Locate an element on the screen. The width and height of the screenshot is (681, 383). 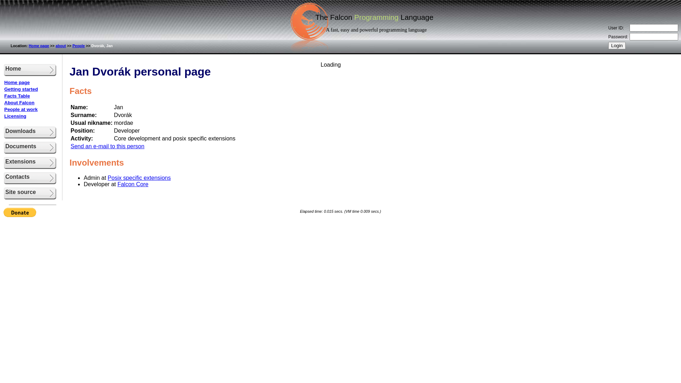
People is located at coordinates (79, 46).